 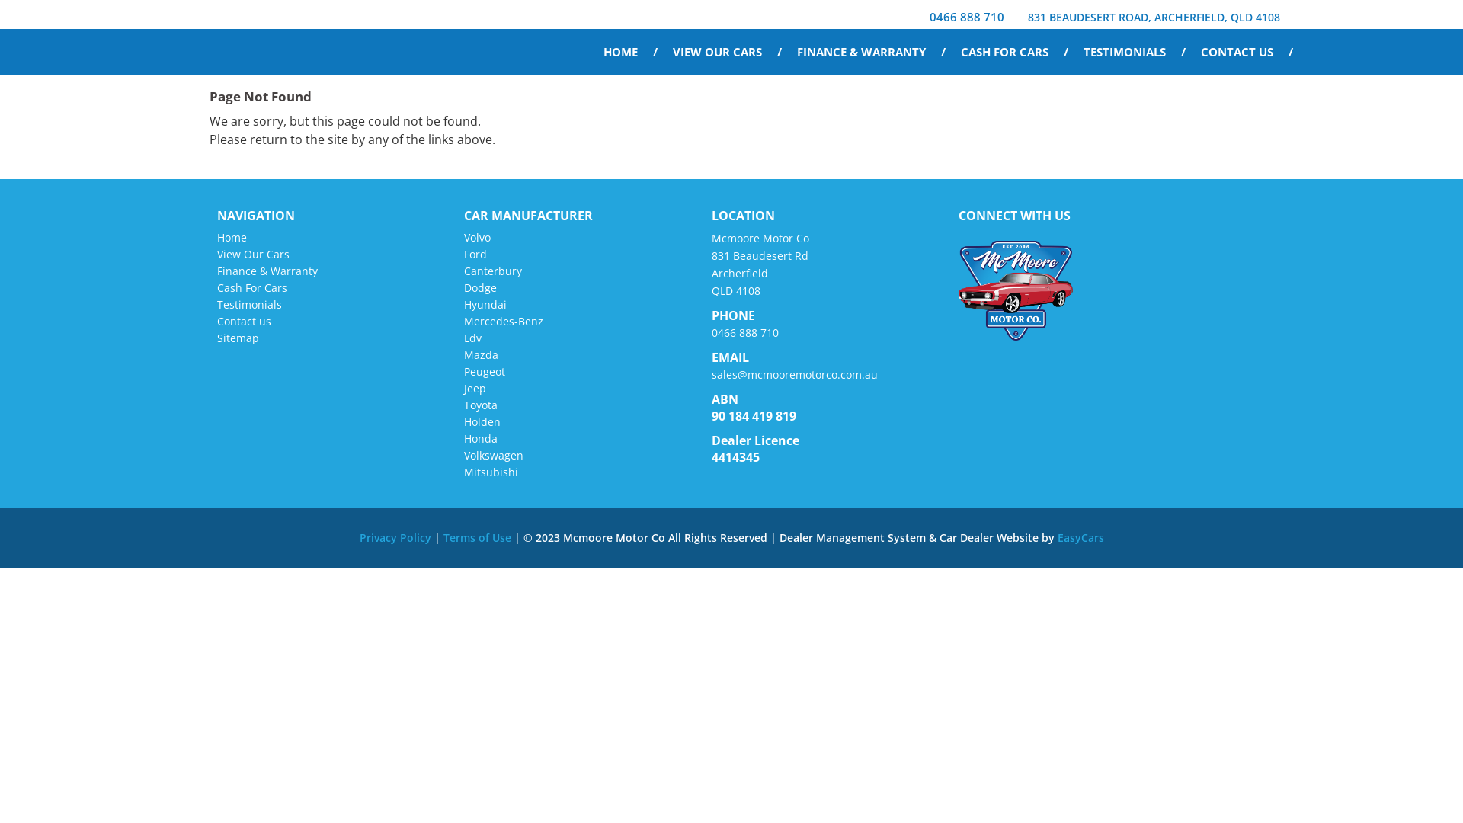 I want to click on Mitsubishi, so click(x=491, y=472).